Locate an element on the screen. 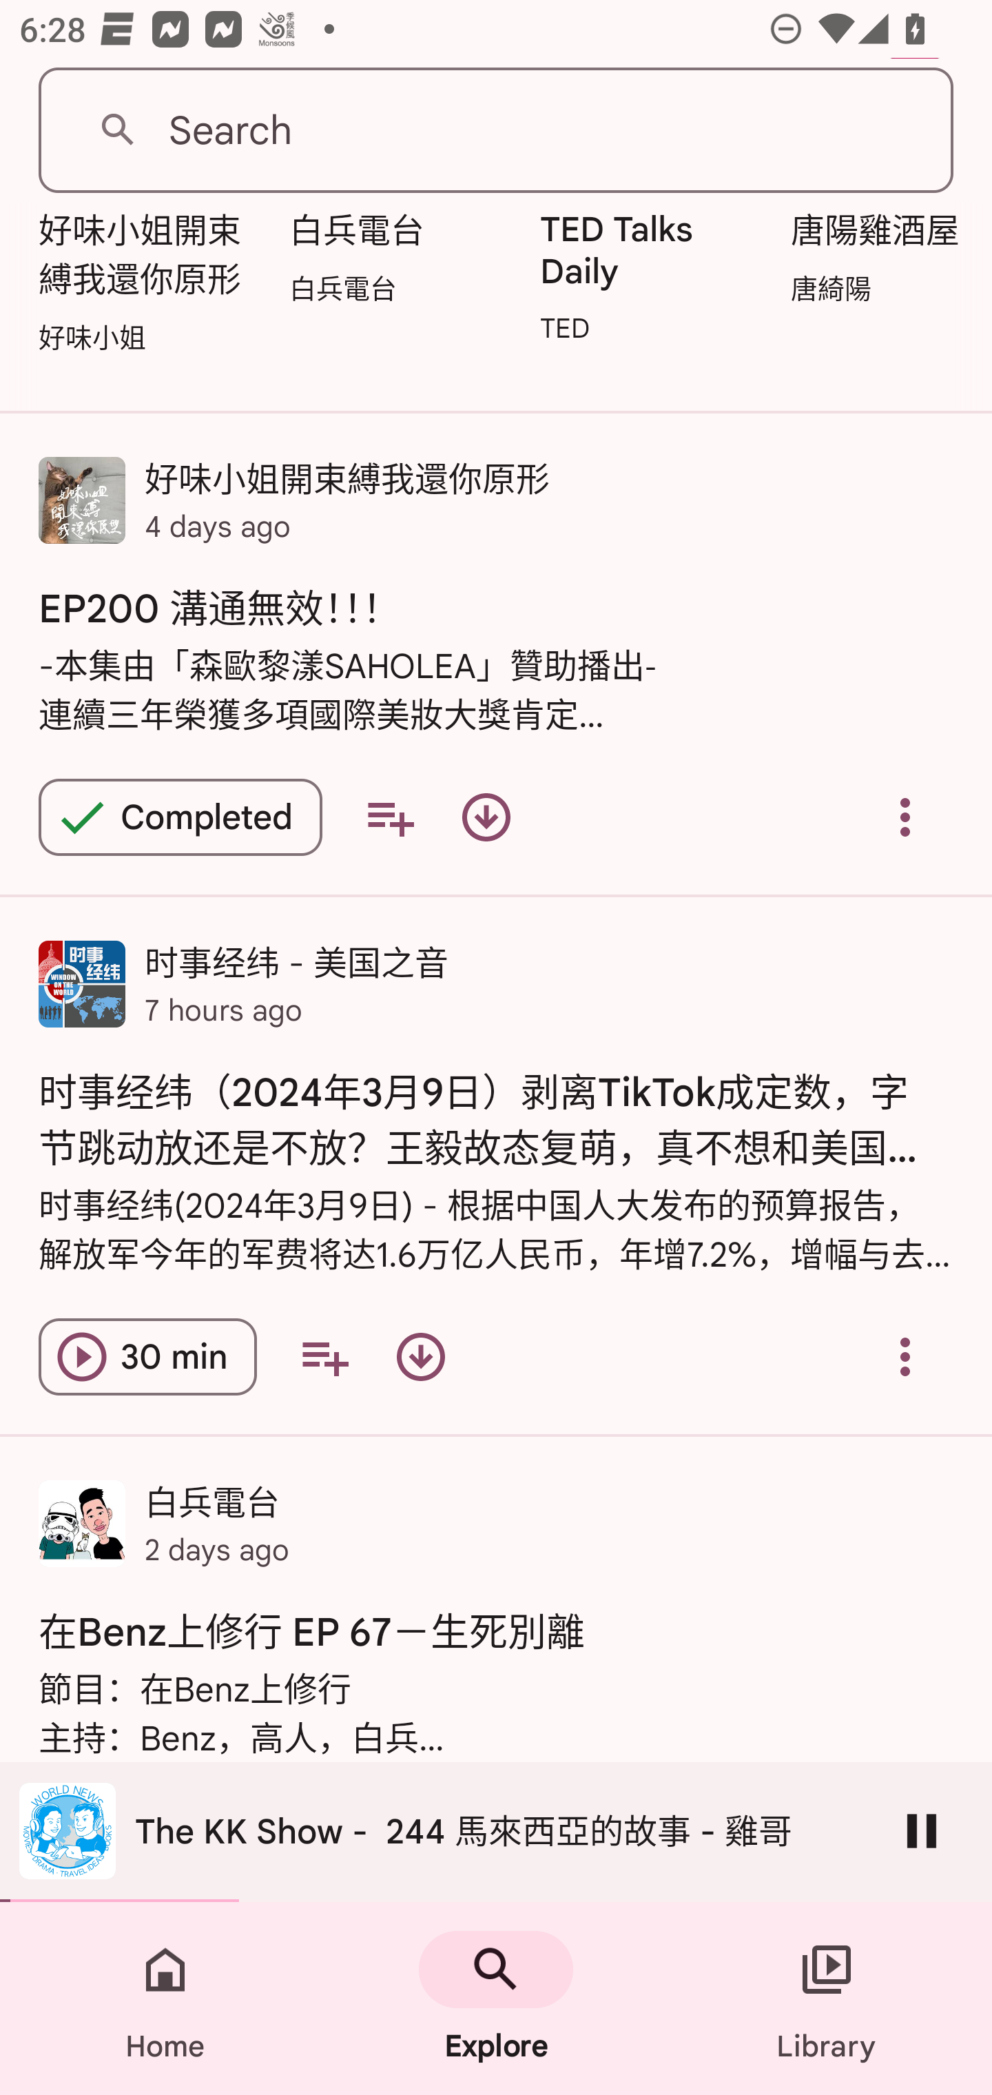 Image resolution: width=992 pixels, height=2095 pixels. TED Talks Daily TED is located at coordinates (651, 283).